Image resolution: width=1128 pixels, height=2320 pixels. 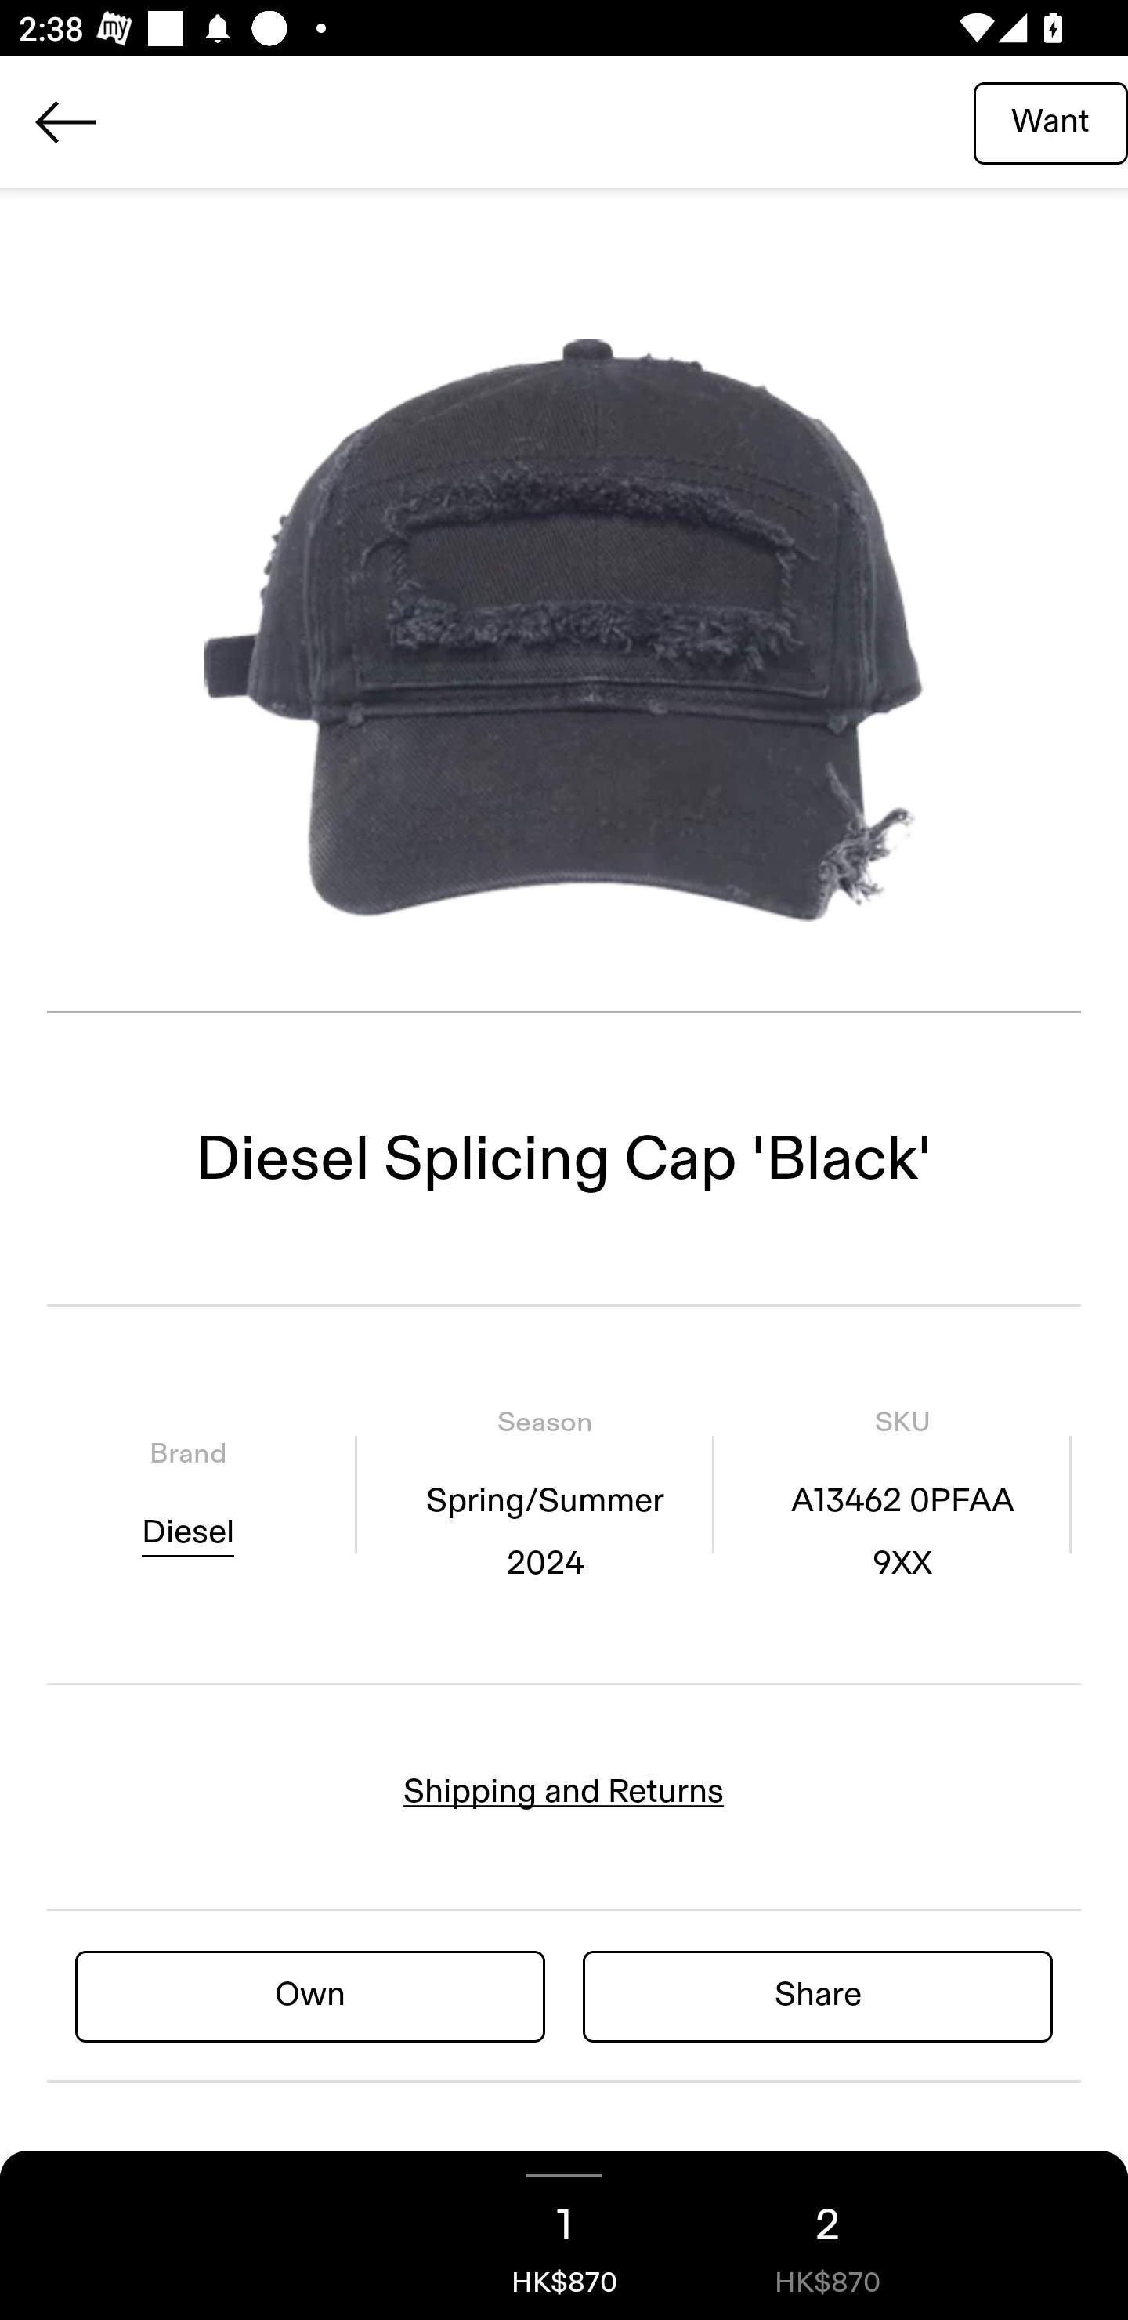 What do you see at coordinates (902, 1494) in the screenshot?
I see `SKU A13462 0PFAA 9XX` at bounding box center [902, 1494].